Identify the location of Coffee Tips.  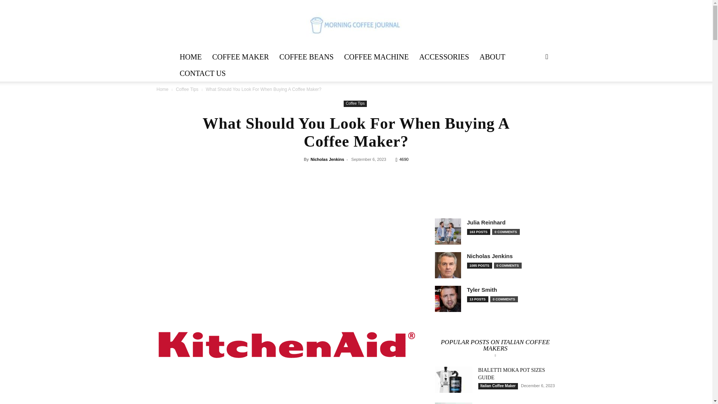
(187, 89).